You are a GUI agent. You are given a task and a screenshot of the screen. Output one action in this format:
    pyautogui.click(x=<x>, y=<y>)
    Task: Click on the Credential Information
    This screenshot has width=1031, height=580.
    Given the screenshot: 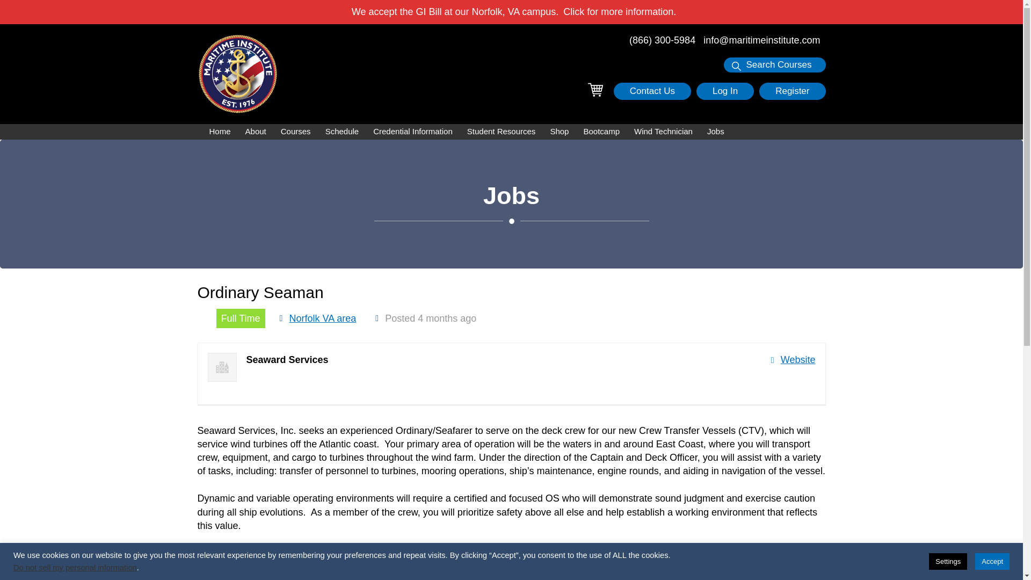 What is the action you would take?
    pyautogui.click(x=412, y=133)
    